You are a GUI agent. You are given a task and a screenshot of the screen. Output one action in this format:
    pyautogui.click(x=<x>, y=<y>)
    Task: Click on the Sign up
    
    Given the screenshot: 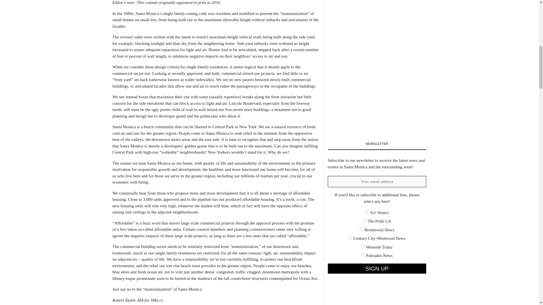 What is the action you would take?
    pyautogui.click(x=377, y=268)
    